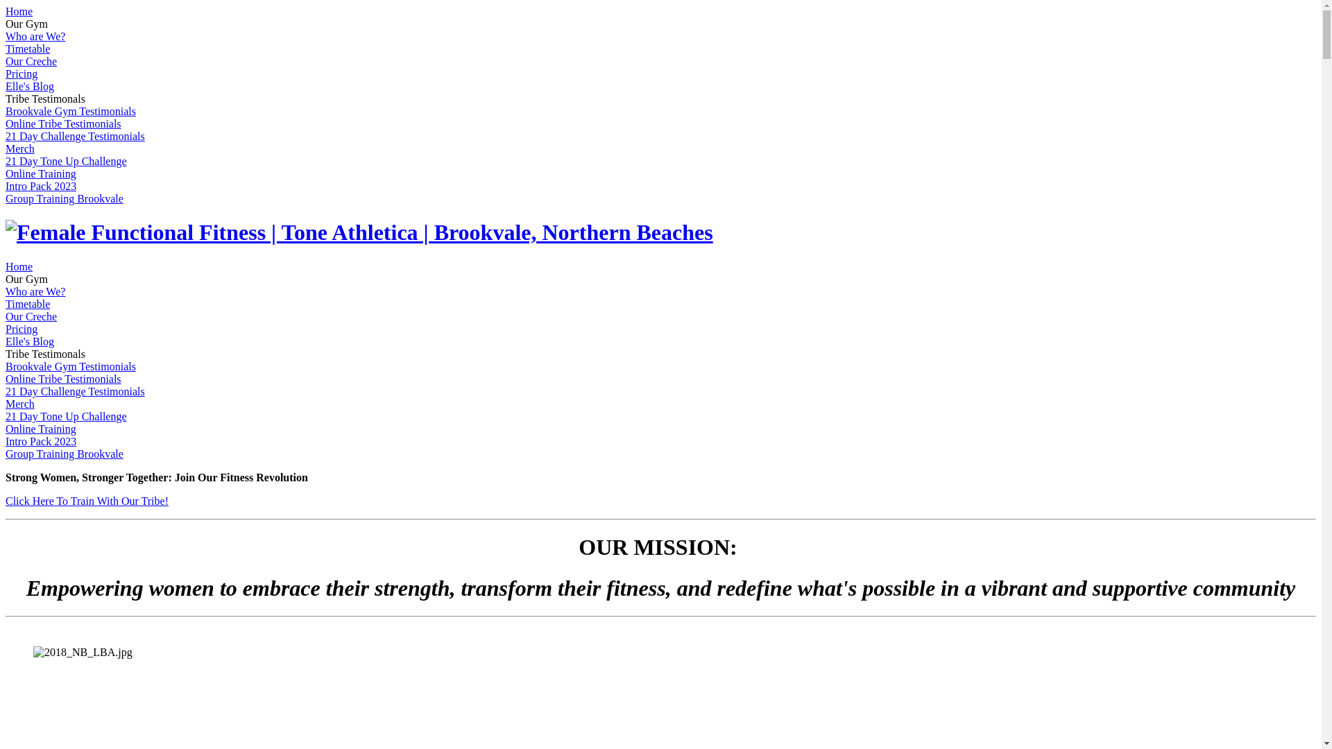 This screenshot has width=1332, height=749. What do you see at coordinates (41, 441) in the screenshot?
I see `Intro Pack 2023` at bounding box center [41, 441].